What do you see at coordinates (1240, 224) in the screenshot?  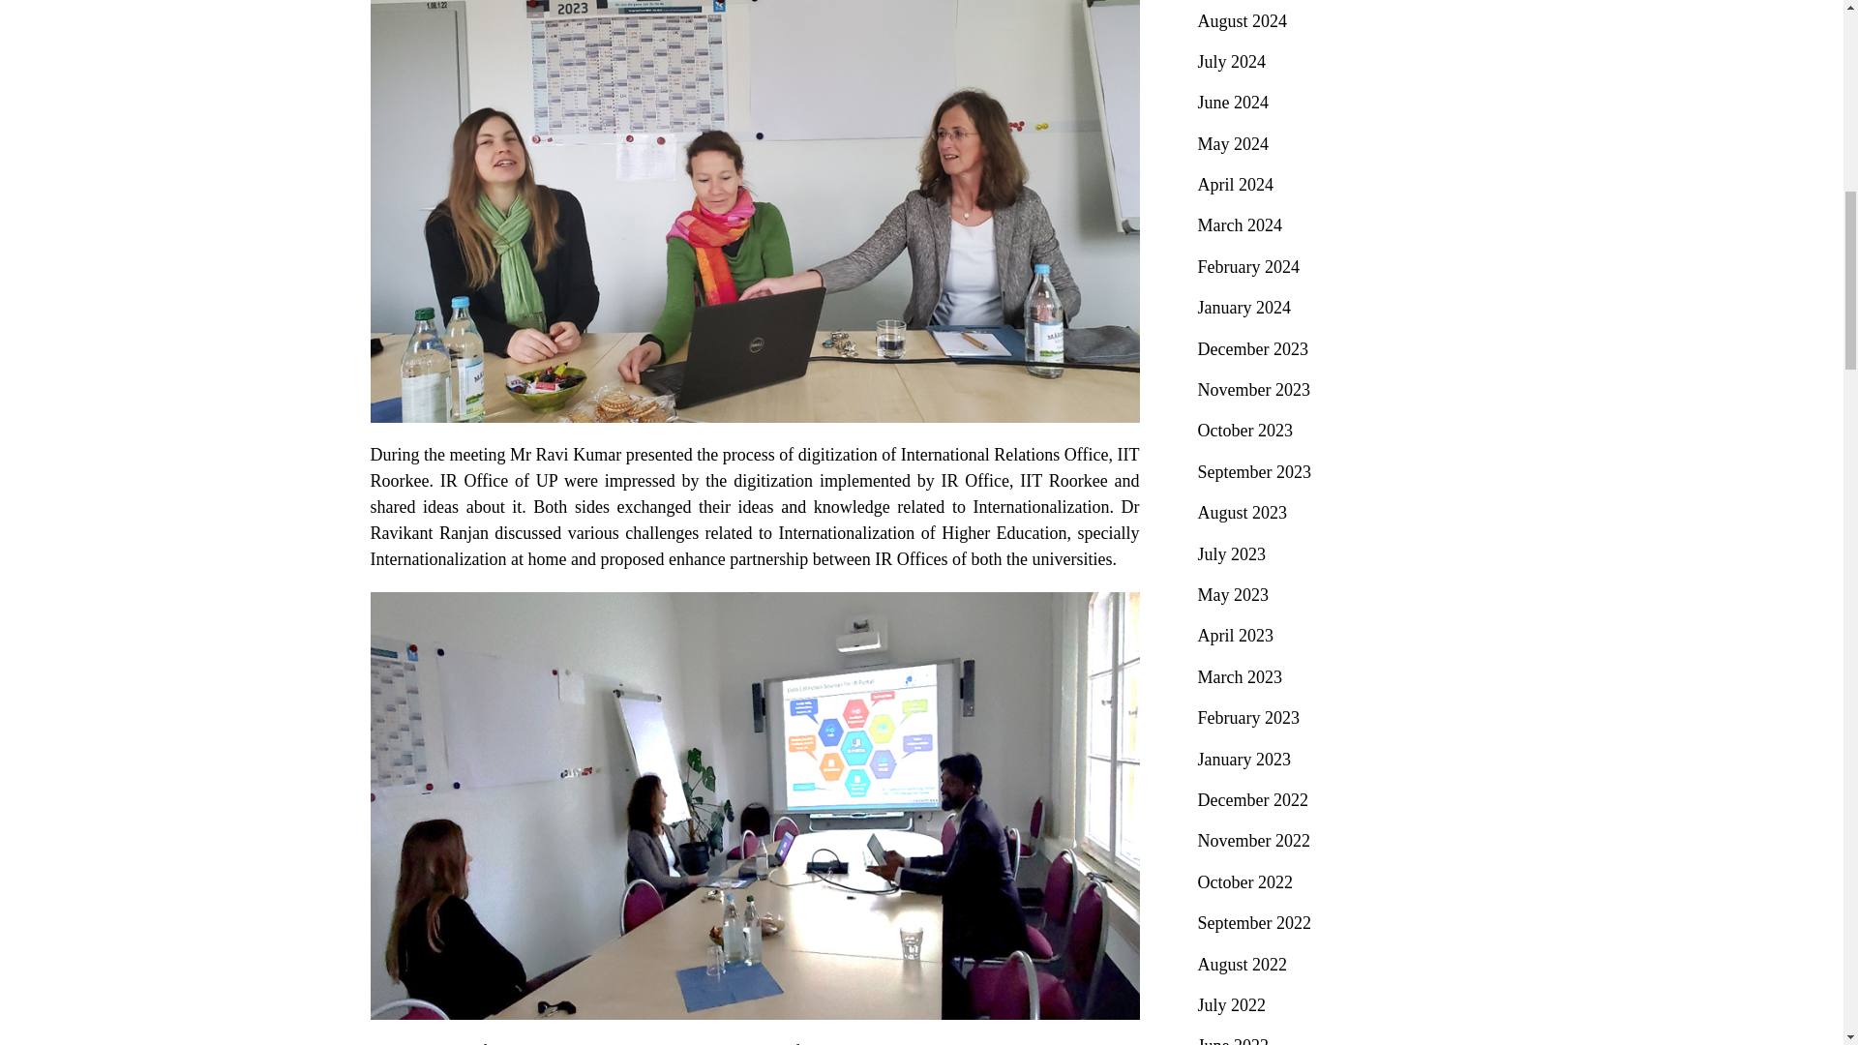 I see `March 2024` at bounding box center [1240, 224].